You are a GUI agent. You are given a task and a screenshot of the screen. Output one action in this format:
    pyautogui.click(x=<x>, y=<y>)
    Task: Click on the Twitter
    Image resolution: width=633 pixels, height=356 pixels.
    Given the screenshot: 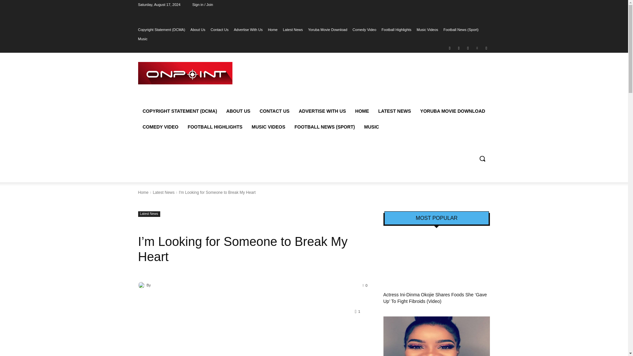 What is the action you would take?
    pyautogui.click(x=467, y=47)
    